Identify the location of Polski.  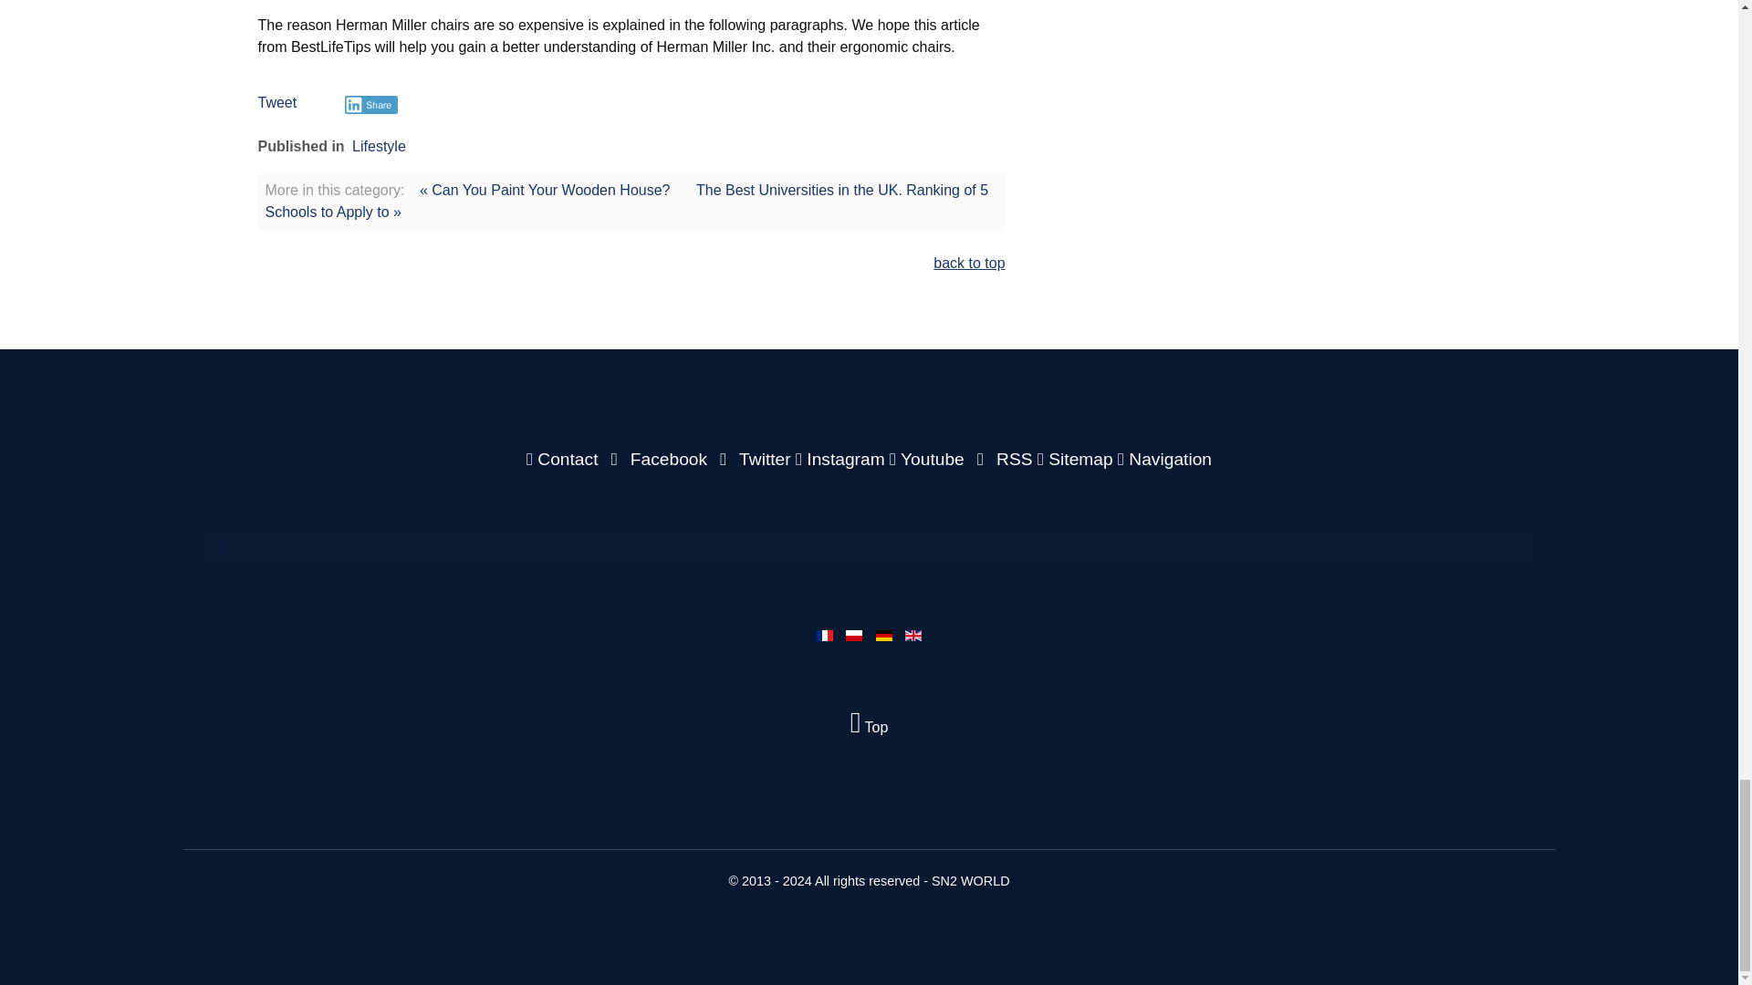
(854, 636).